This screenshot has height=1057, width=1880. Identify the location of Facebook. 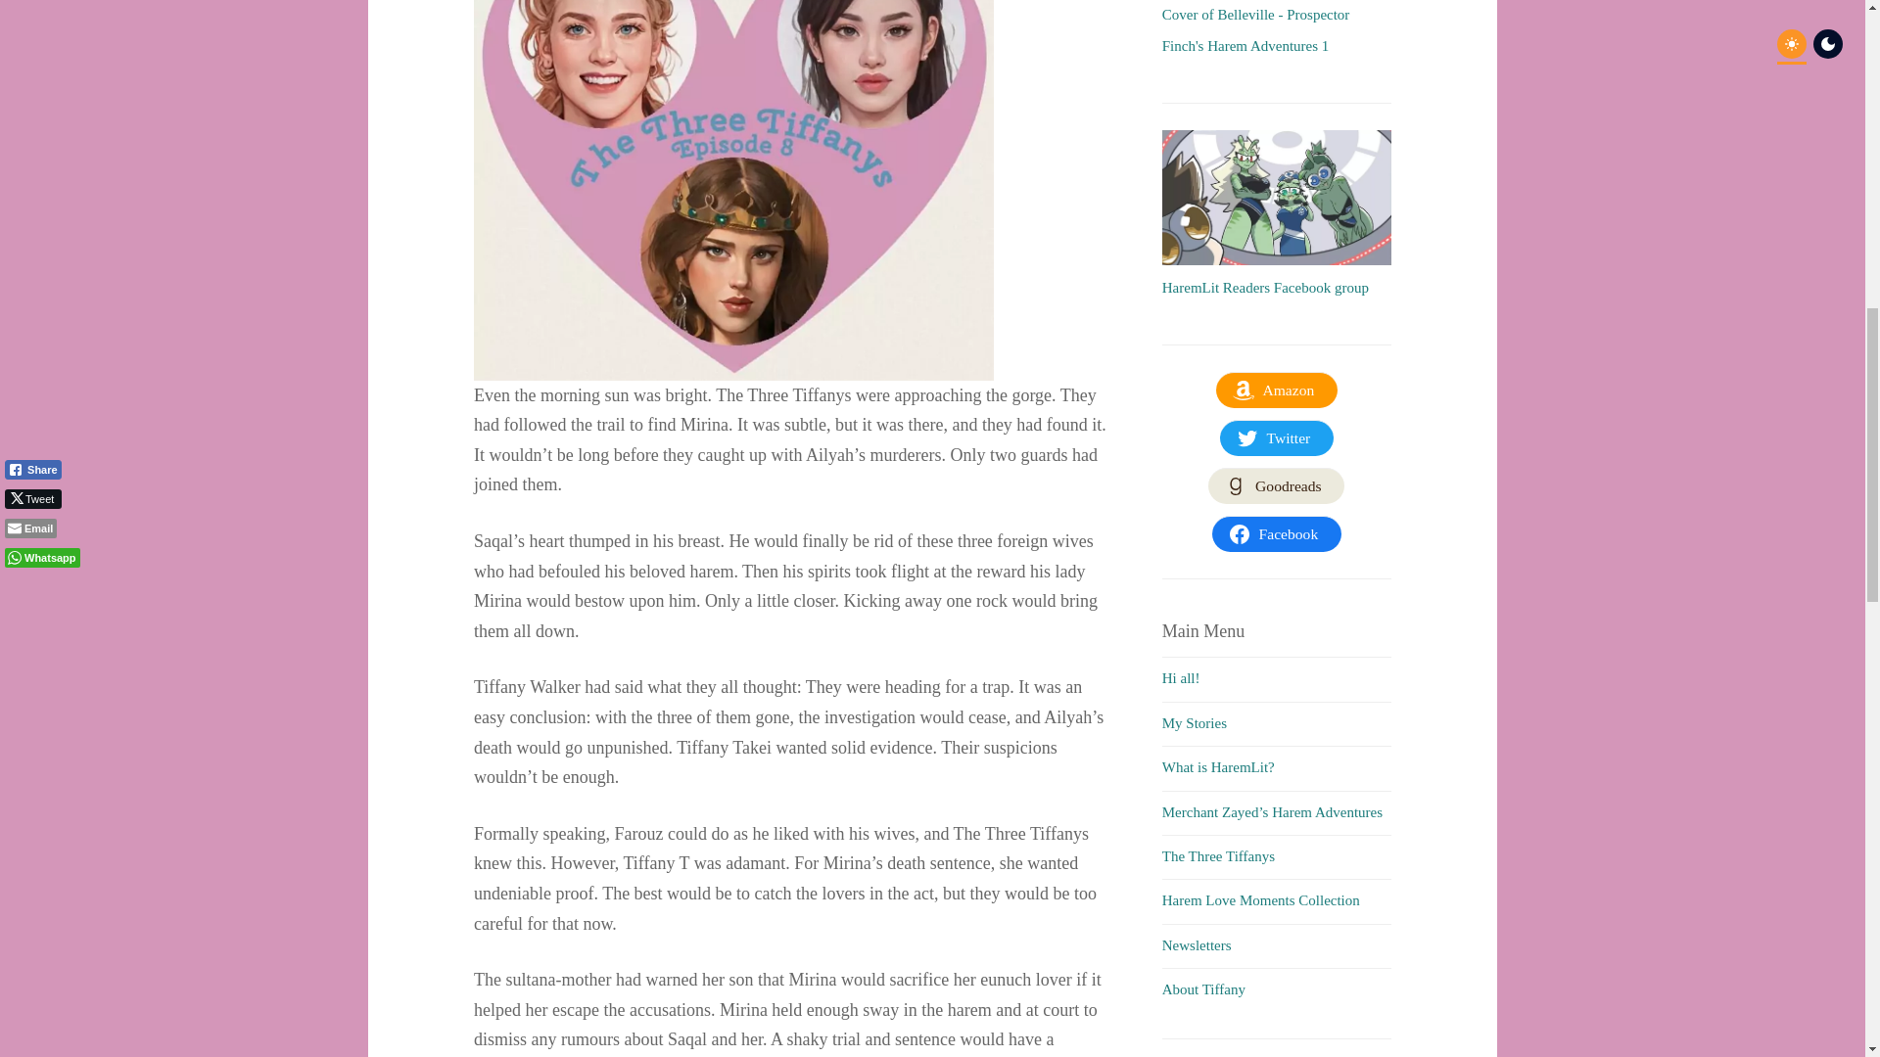
(1277, 534).